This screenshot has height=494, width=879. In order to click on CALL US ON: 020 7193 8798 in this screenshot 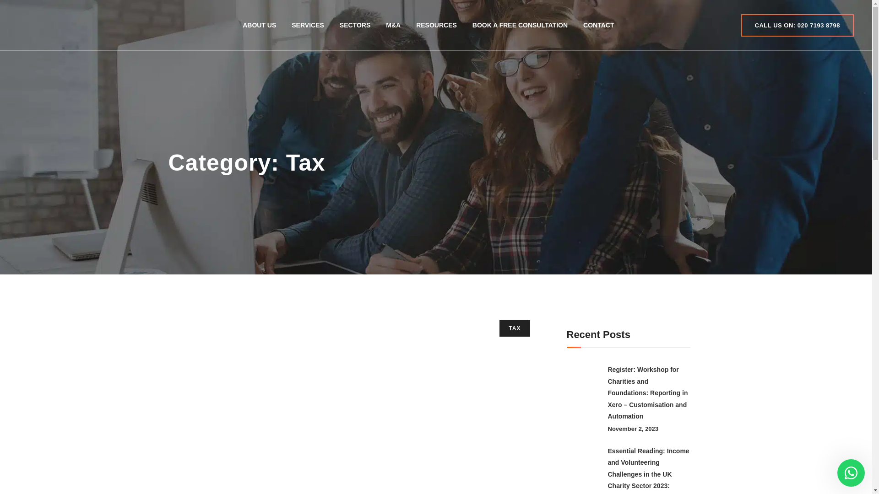, I will do `click(797, 25)`.